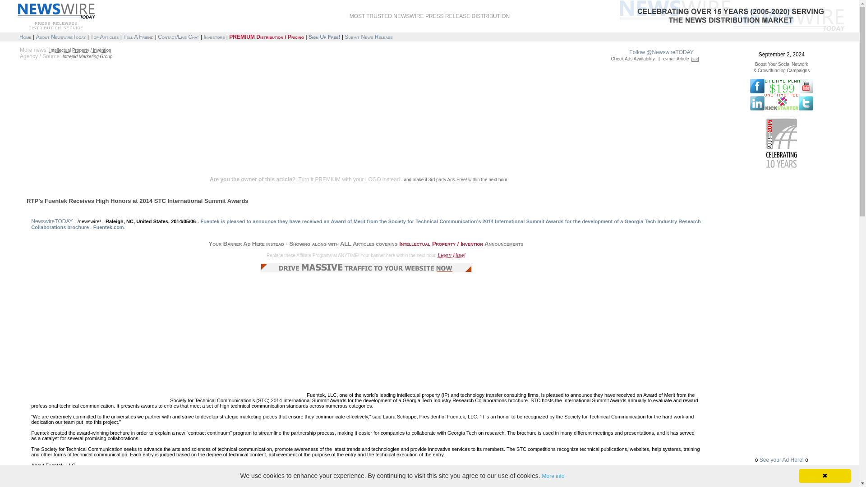 This screenshot has width=866, height=487. What do you see at coordinates (633, 59) in the screenshot?
I see `Check Ads Availability` at bounding box center [633, 59].